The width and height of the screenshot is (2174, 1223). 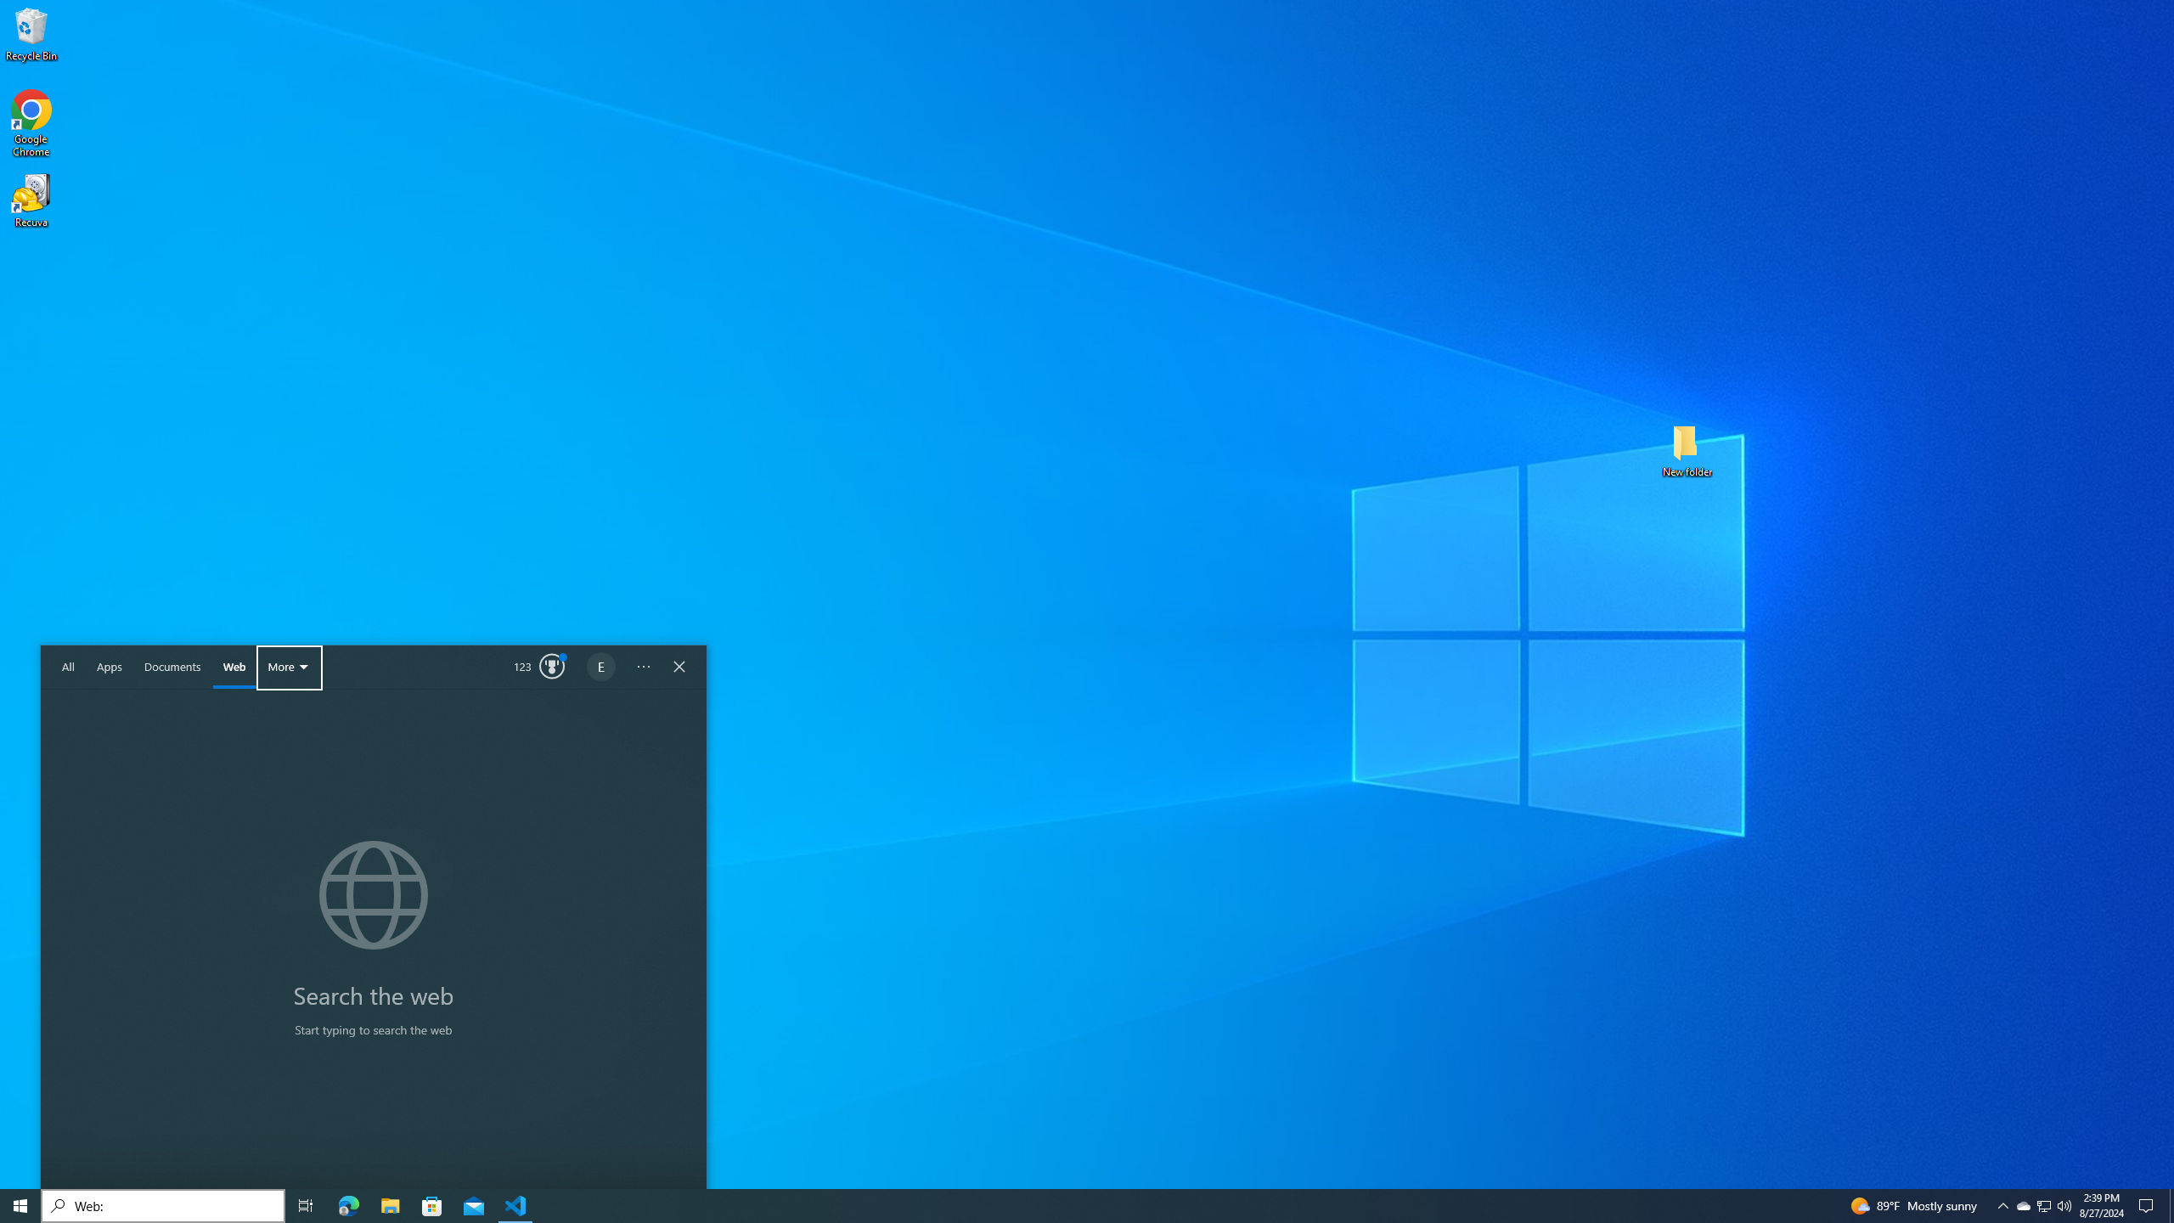 What do you see at coordinates (20, 1206) in the screenshot?
I see `Close Windows Search` at bounding box center [20, 1206].